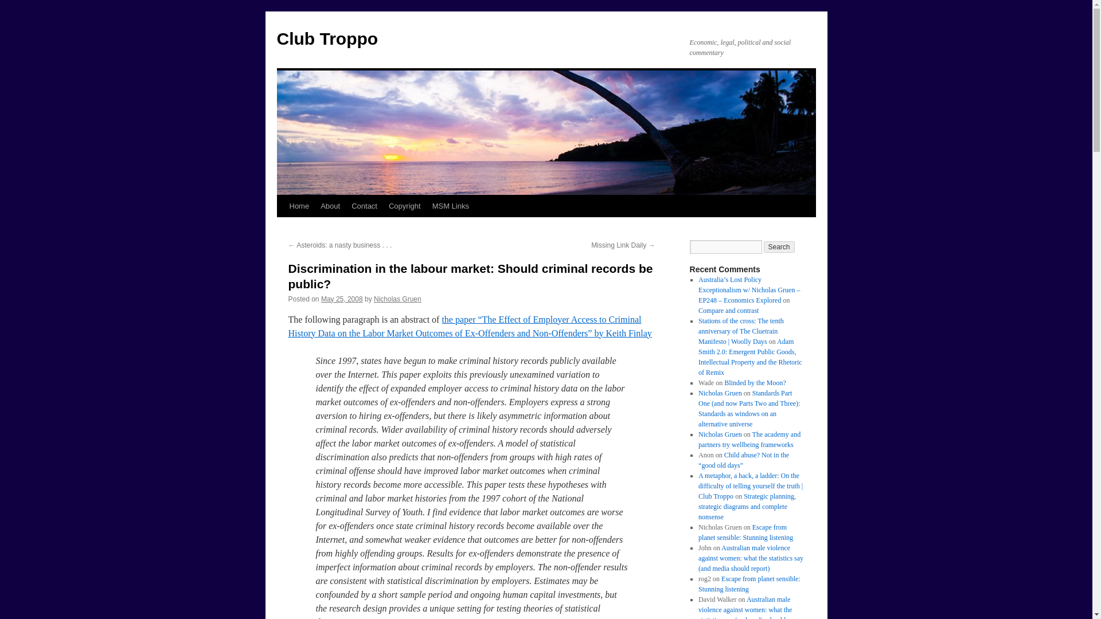 The width and height of the screenshot is (1101, 619). Describe the element at coordinates (342, 299) in the screenshot. I see `10:46 pm` at that location.